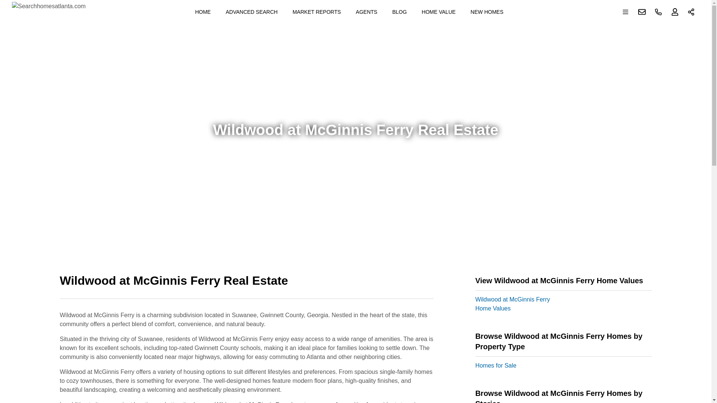 This screenshot has width=717, height=403. I want to click on Contact us, so click(642, 12).